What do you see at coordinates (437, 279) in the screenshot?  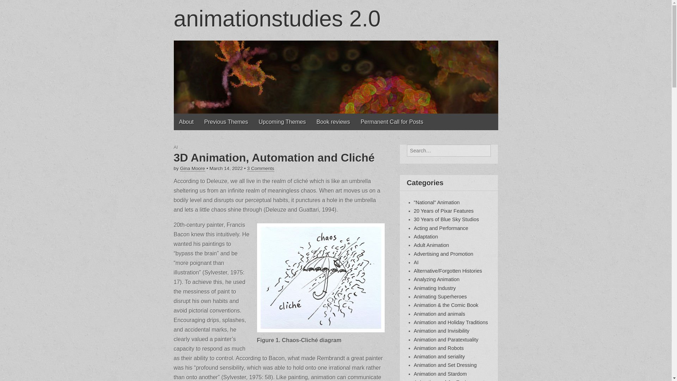 I see `Analyzing Animation` at bounding box center [437, 279].